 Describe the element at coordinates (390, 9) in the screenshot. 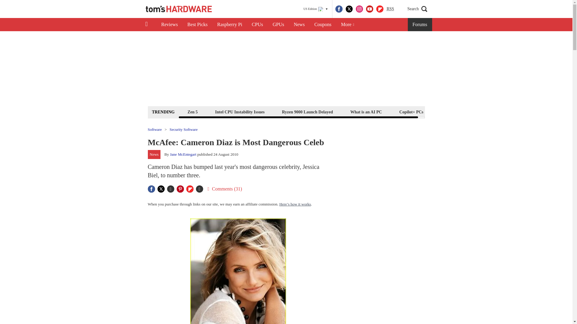

I see `RSS` at that location.